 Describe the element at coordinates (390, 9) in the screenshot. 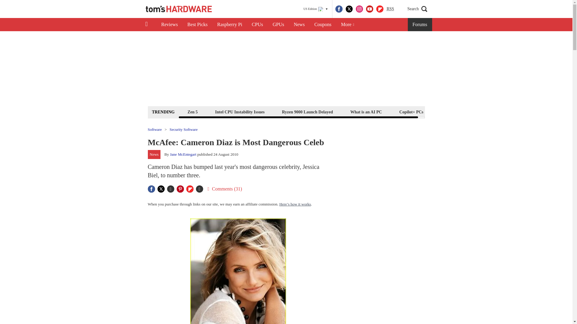

I see `RSS` at that location.